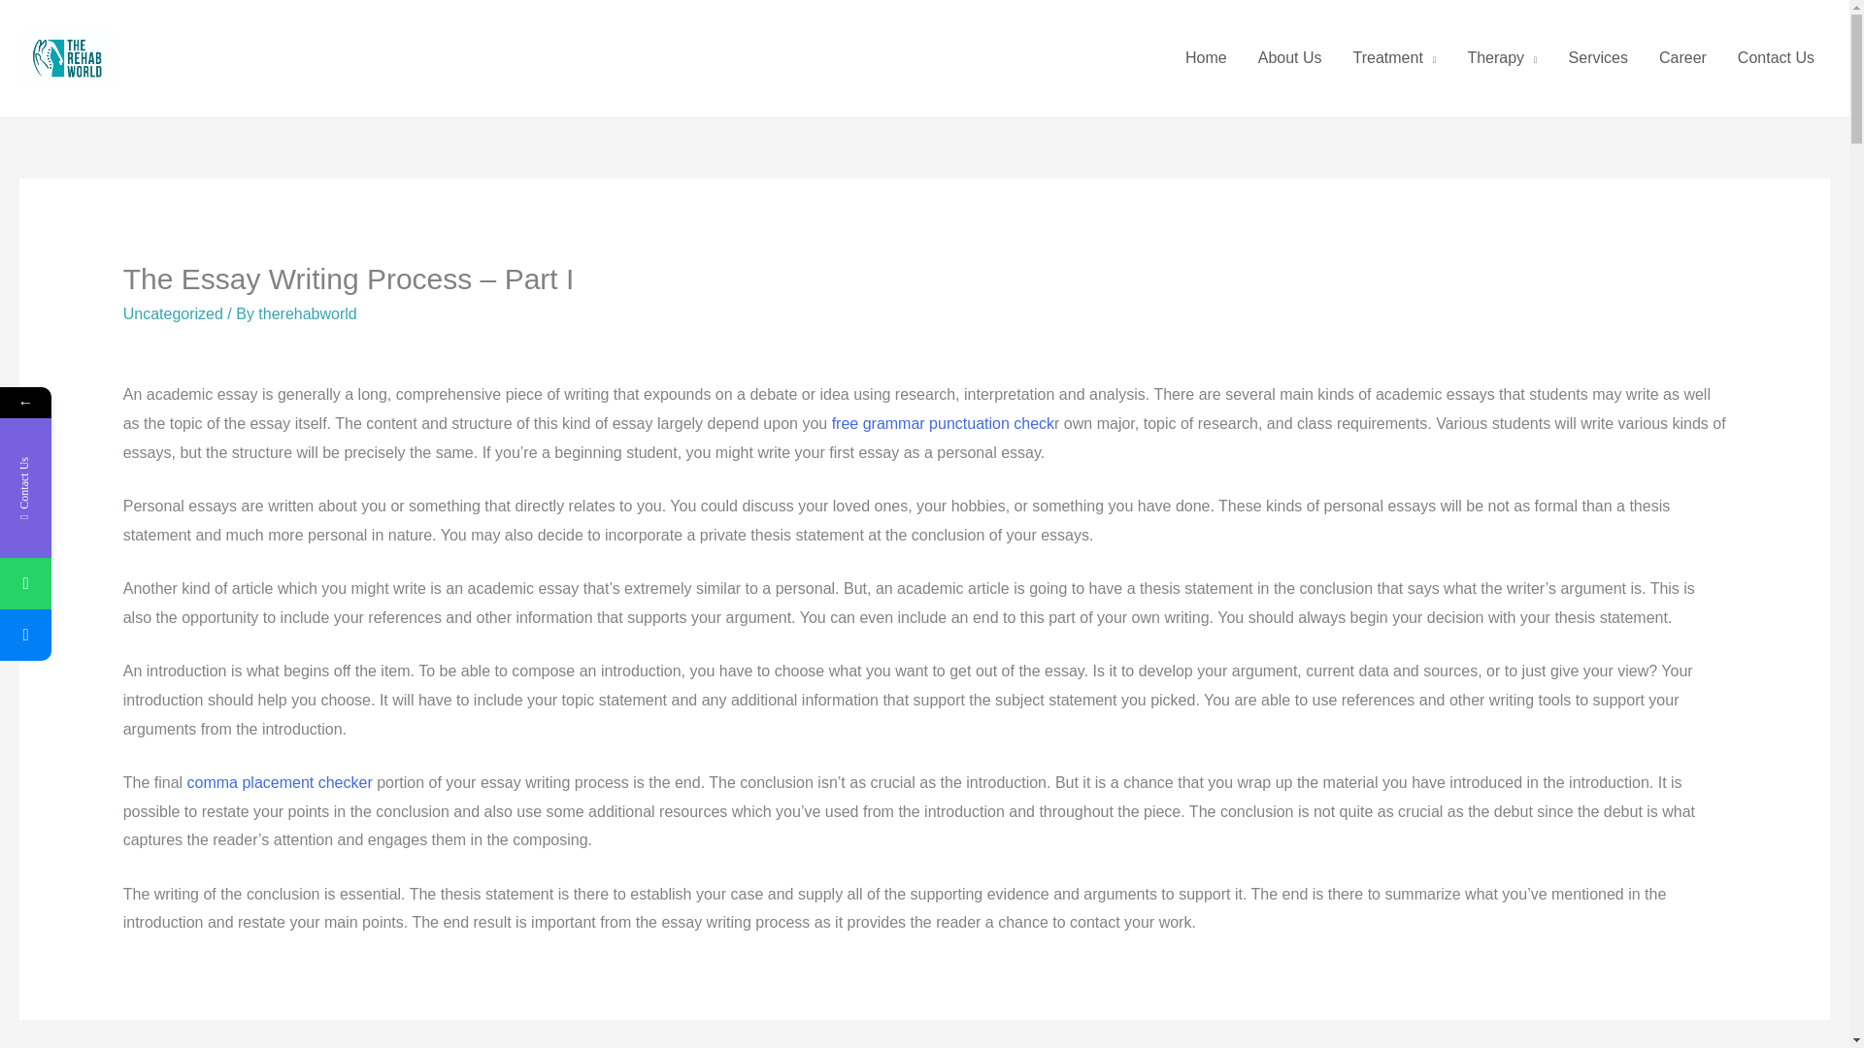 Image resolution: width=1864 pixels, height=1048 pixels. What do you see at coordinates (1683, 58) in the screenshot?
I see `Career` at bounding box center [1683, 58].